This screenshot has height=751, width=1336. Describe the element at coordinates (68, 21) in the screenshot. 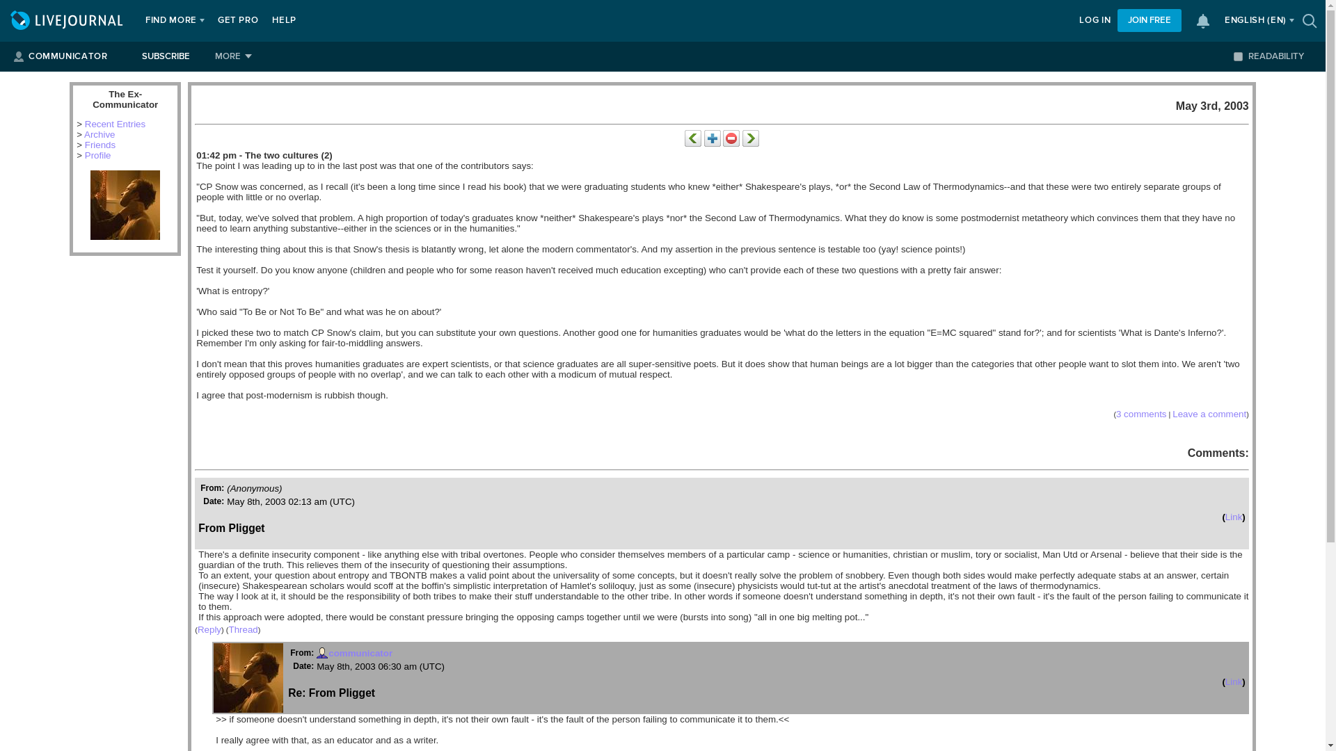

I see `LIVEJOURNAL` at that location.